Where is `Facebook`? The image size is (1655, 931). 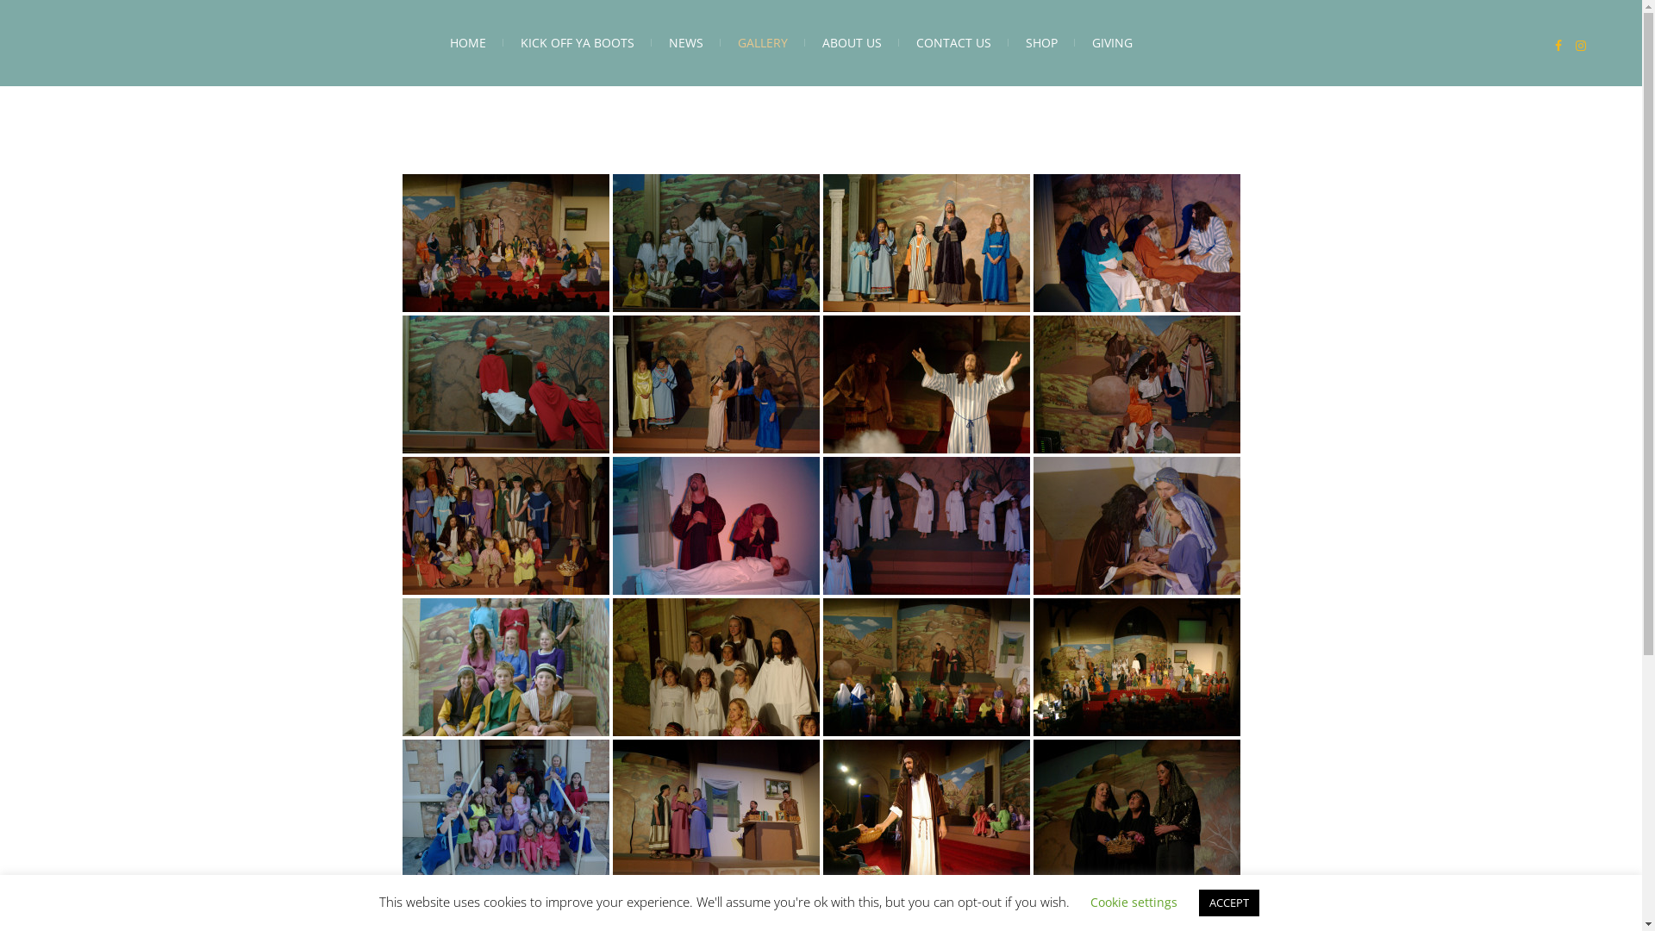
Facebook is located at coordinates (1558, 46).